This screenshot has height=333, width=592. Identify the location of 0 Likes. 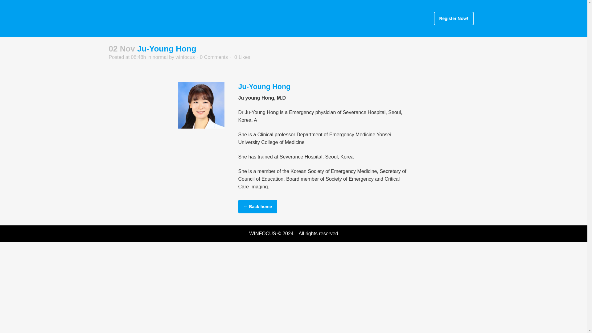
(242, 57).